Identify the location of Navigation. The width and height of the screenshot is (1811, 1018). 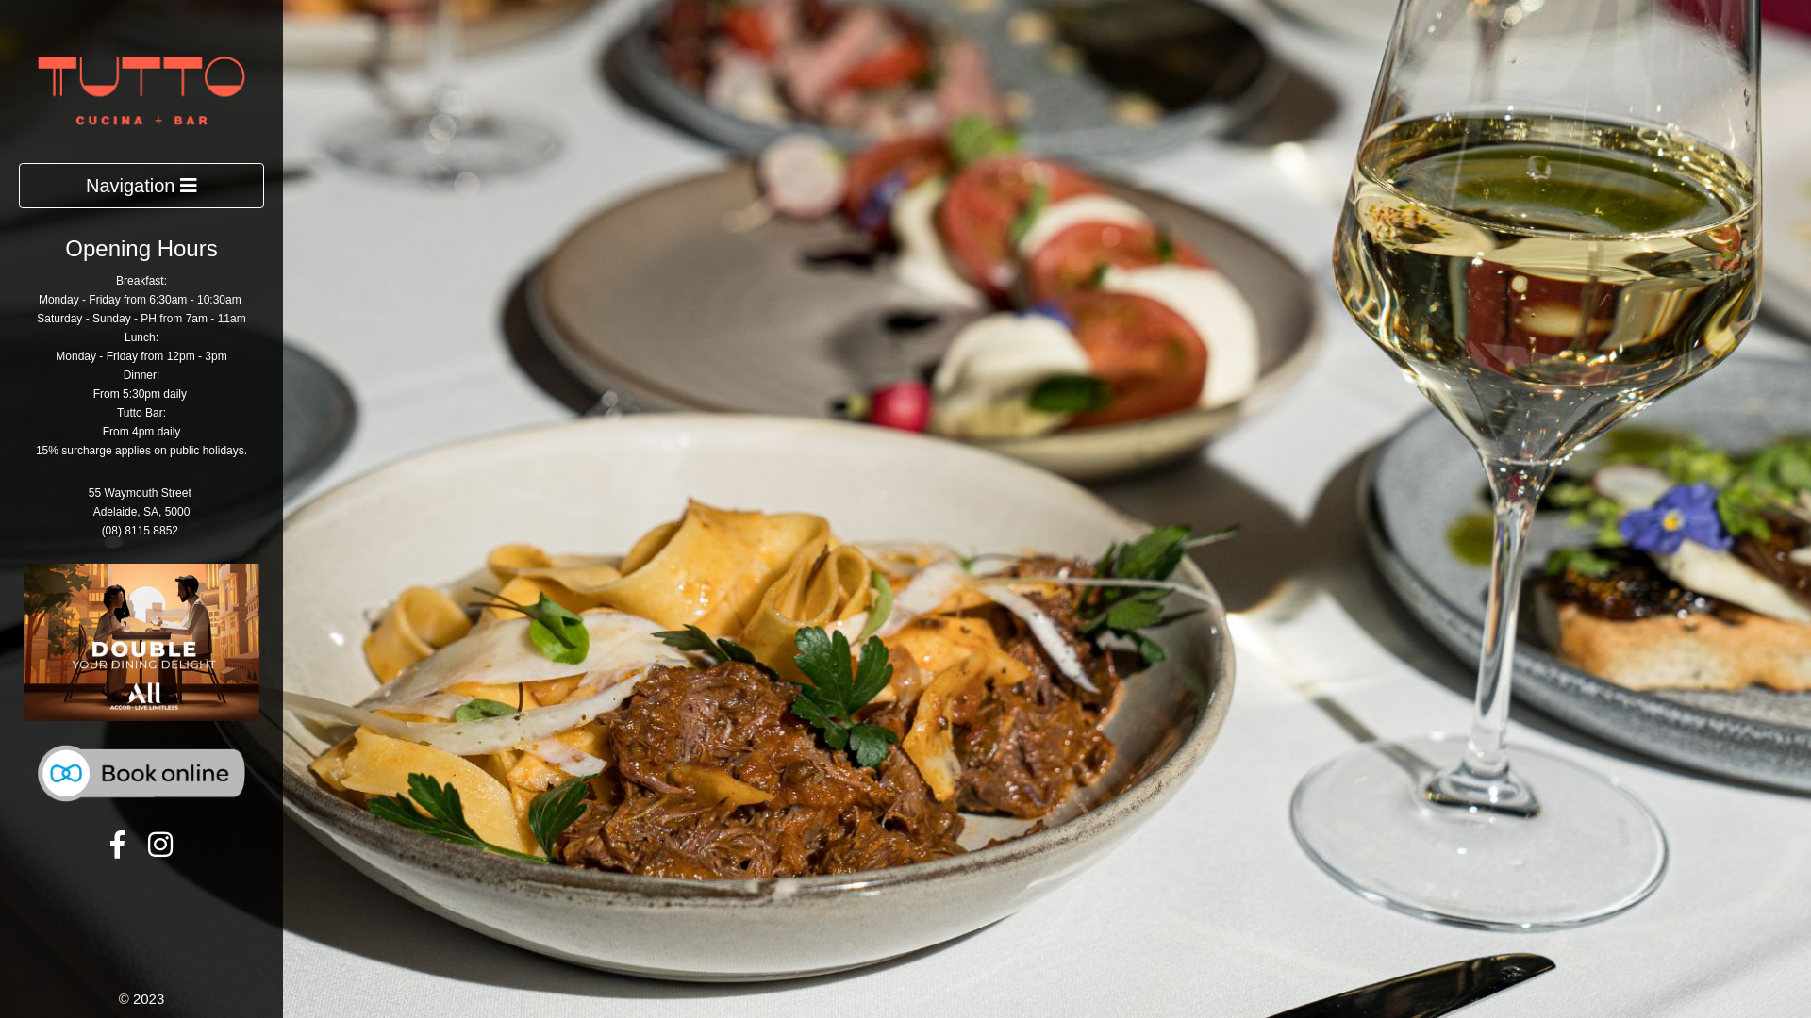
(141, 187).